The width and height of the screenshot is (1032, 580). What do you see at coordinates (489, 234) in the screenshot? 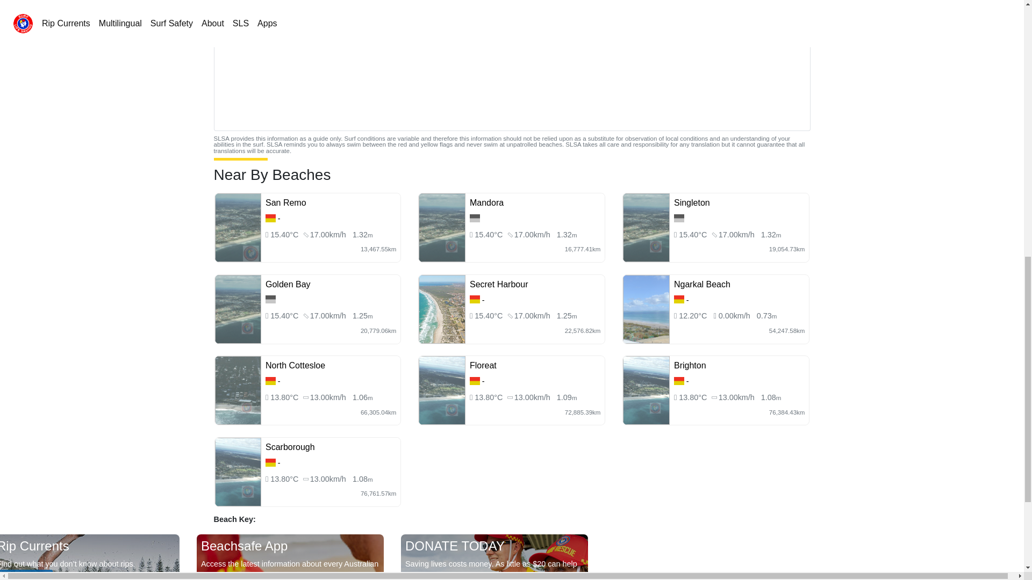
I see `Sunny.` at bounding box center [489, 234].